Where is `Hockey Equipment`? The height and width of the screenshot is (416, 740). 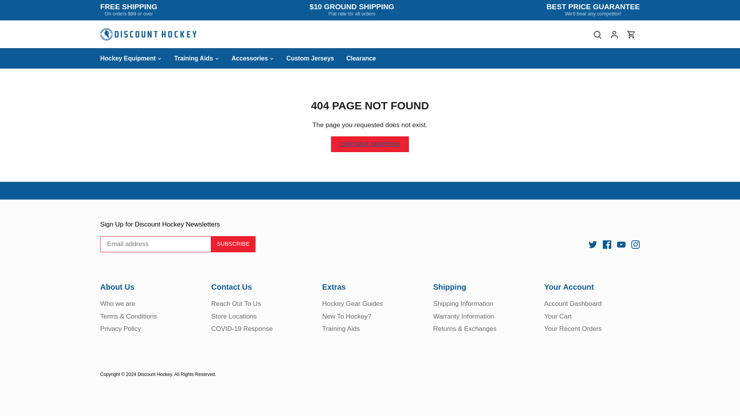
Hockey Equipment is located at coordinates (131, 59).